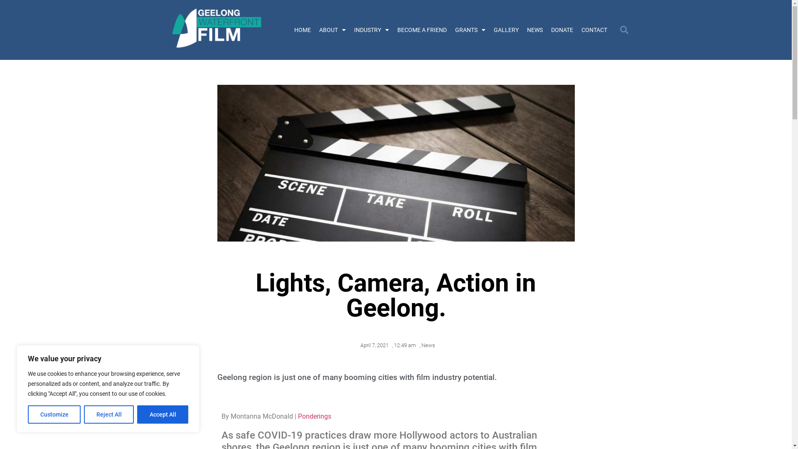 This screenshot has width=798, height=449. I want to click on Ponderings, so click(314, 417).